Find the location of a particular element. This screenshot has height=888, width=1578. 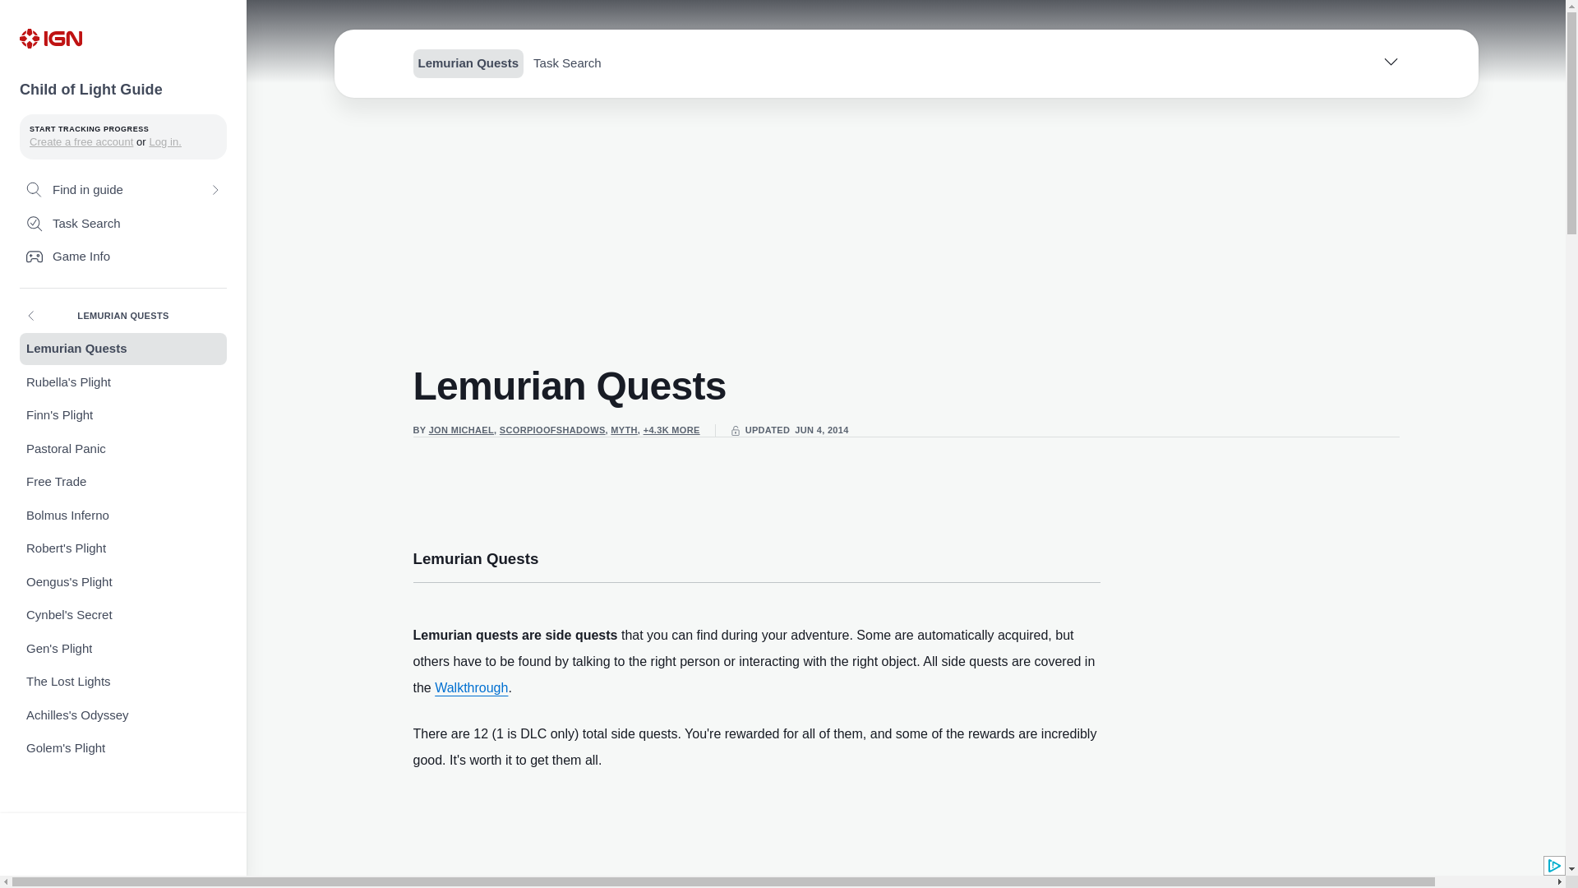

Find in guide is located at coordinates (123, 189).